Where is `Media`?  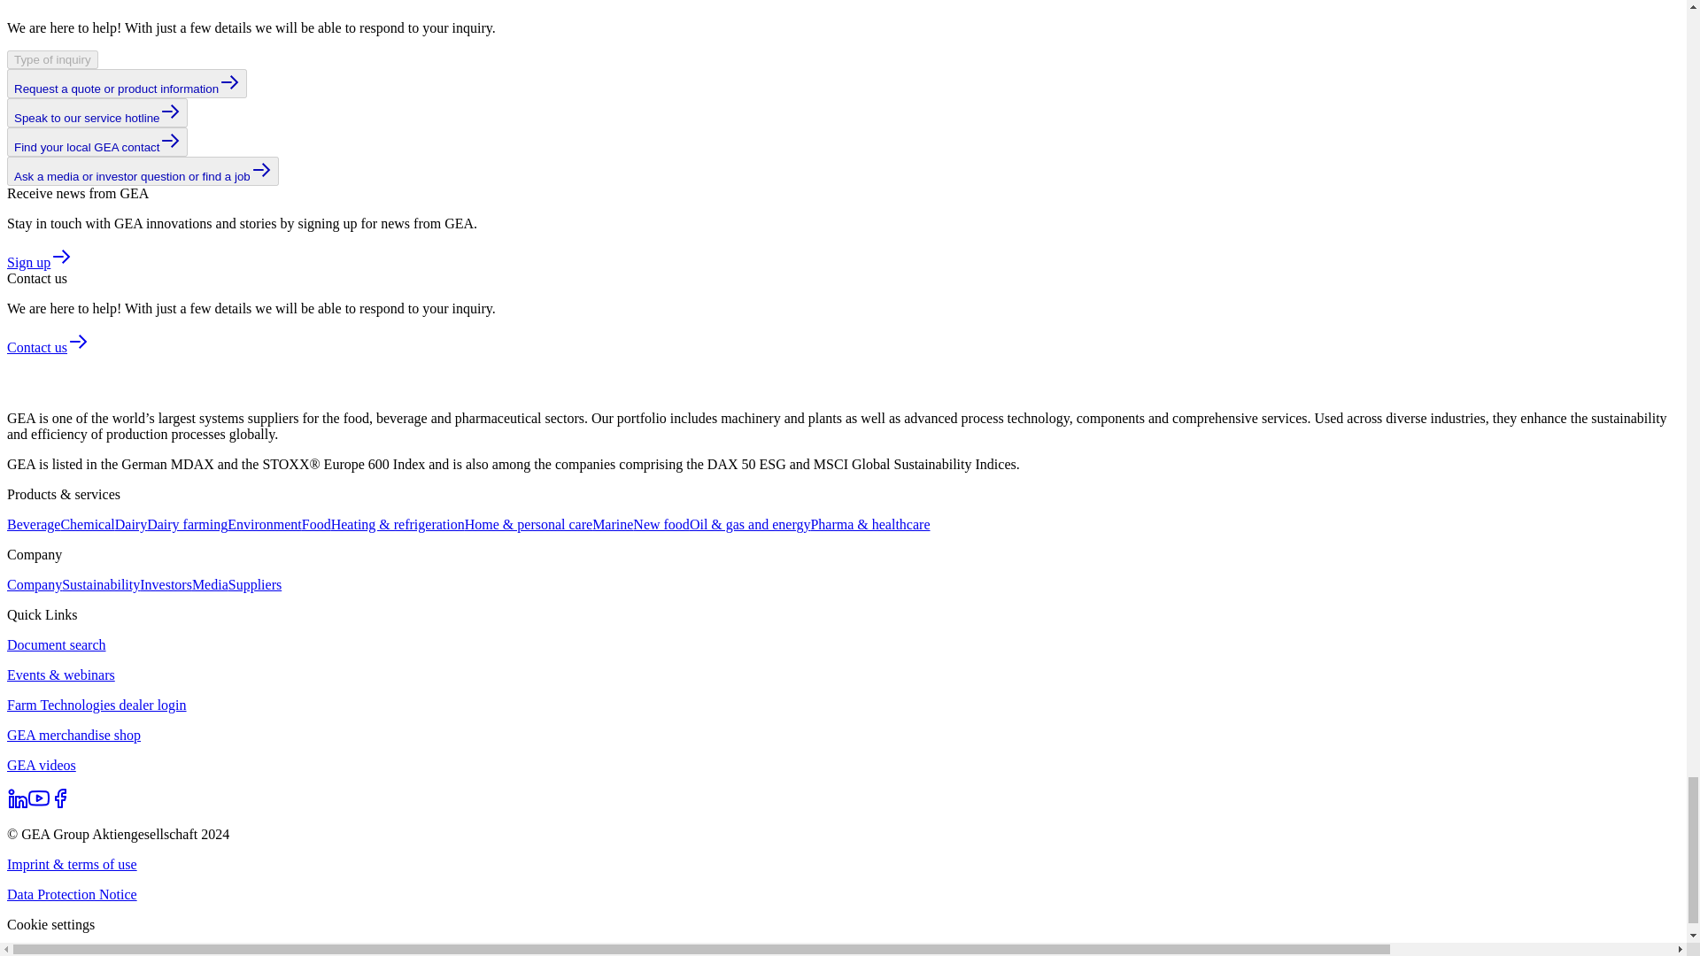
Media is located at coordinates (209, 584).